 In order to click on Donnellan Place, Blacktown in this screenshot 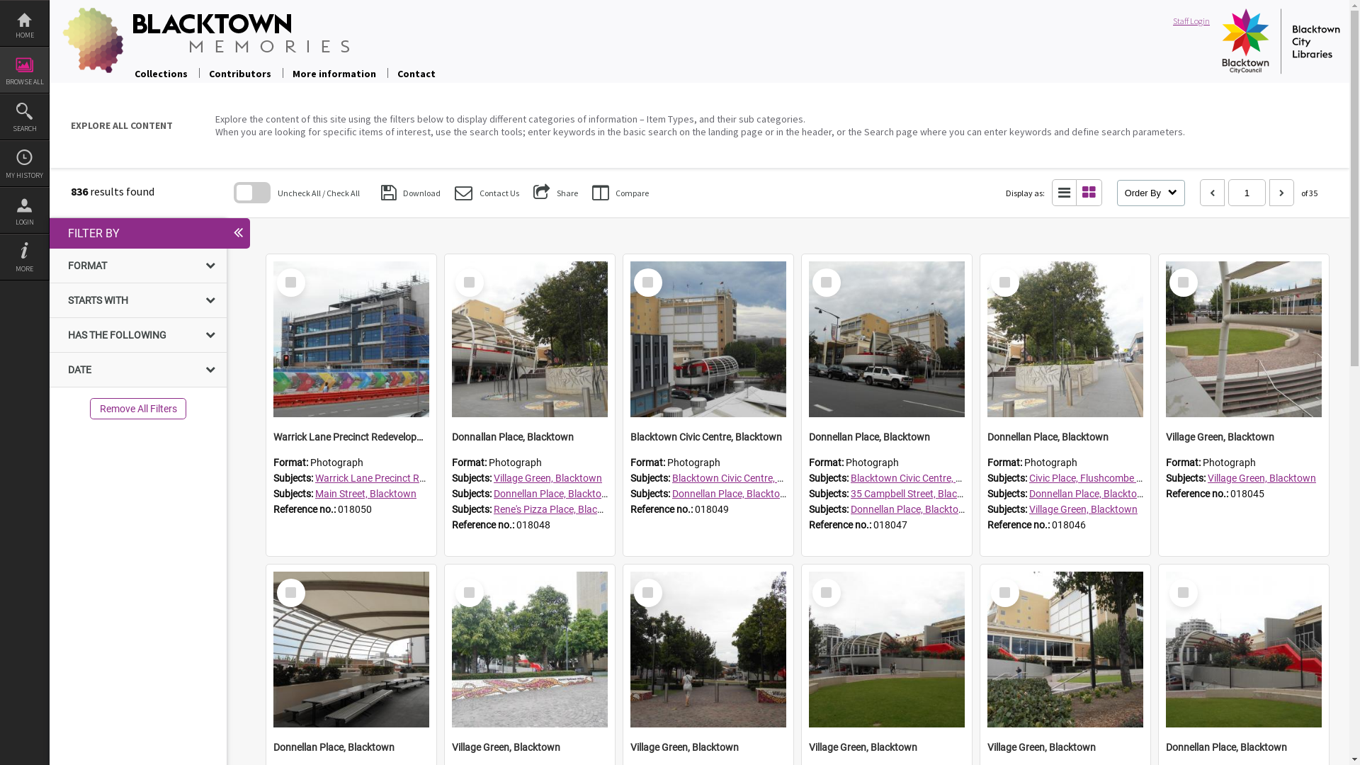, I will do `click(1065, 339)`.